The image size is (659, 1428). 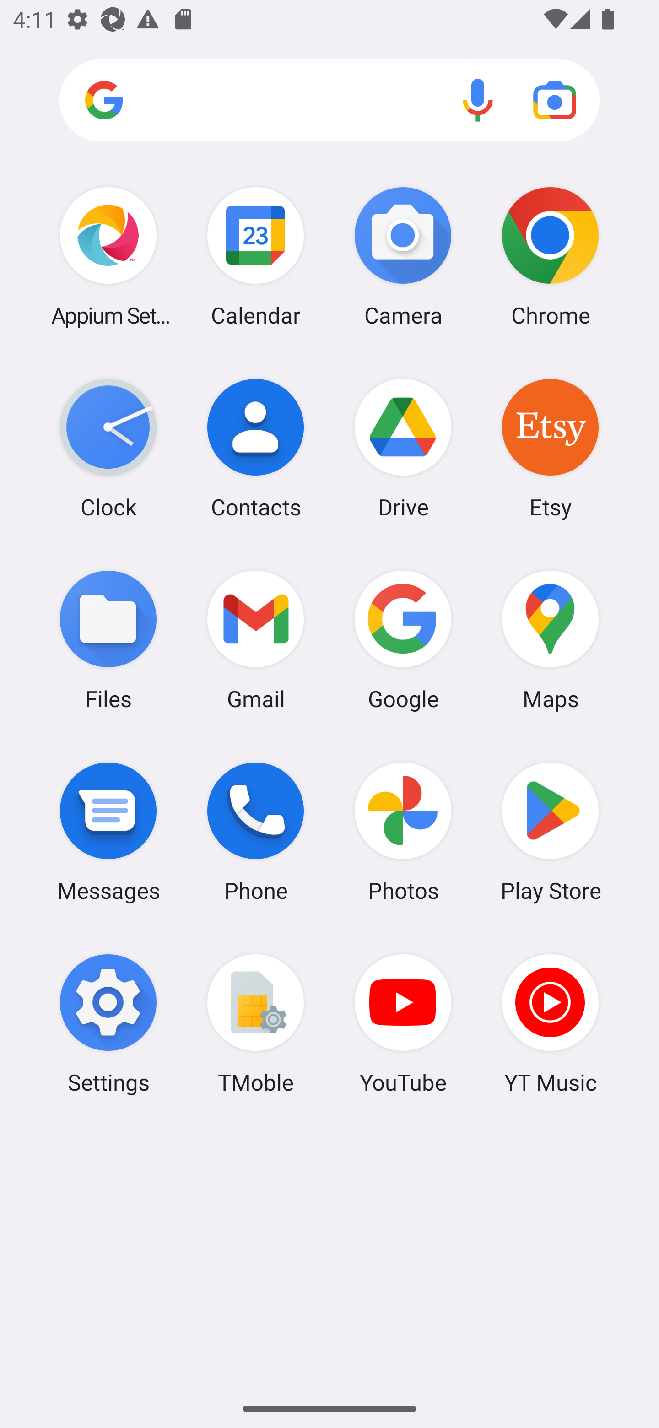 What do you see at coordinates (255, 1024) in the screenshot?
I see `TMoble` at bounding box center [255, 1024].